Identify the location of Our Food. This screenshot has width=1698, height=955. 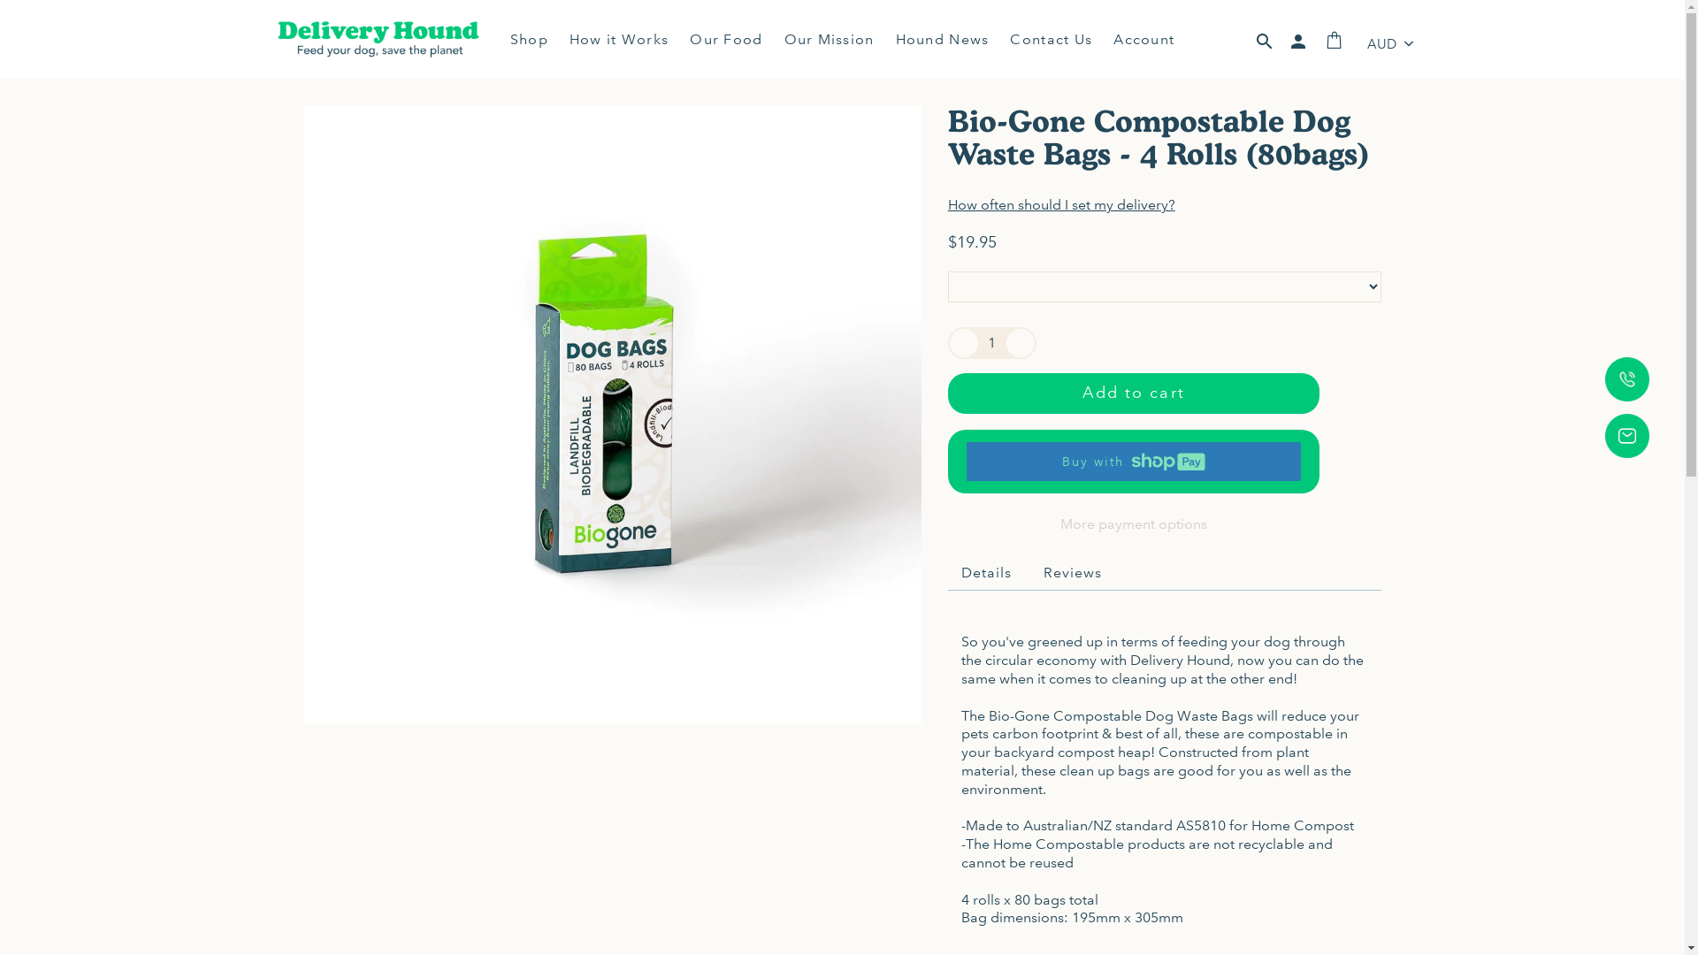
(726, 40).